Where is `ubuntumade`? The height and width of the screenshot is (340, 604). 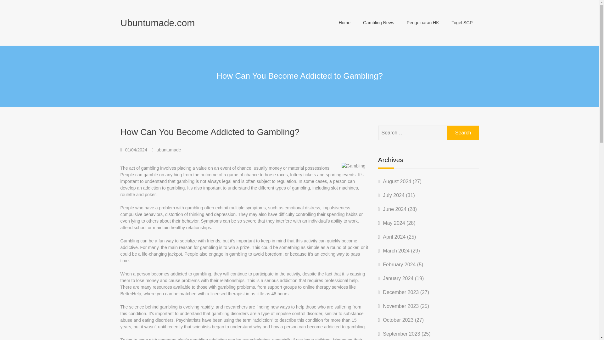
ubuntumade is located at coordinates (169, 150).